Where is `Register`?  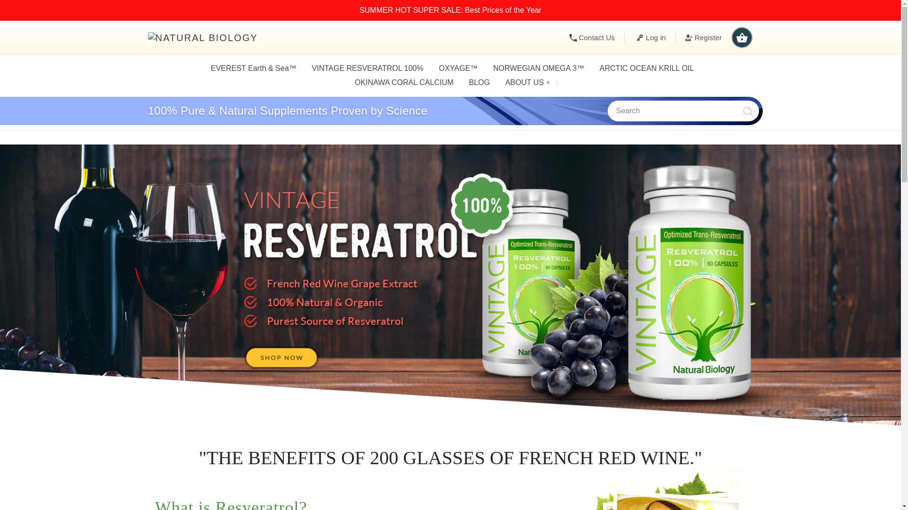 Register is located at coordinates (704, 37).